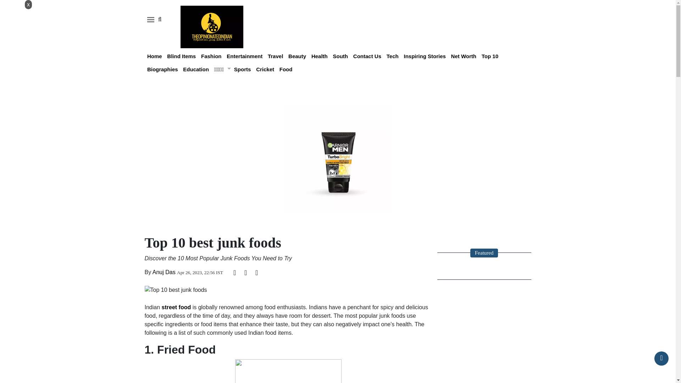 Image resolution: width=681 pixels, height=383 pixels. I want to click on Blind Items, so click(181, 56).